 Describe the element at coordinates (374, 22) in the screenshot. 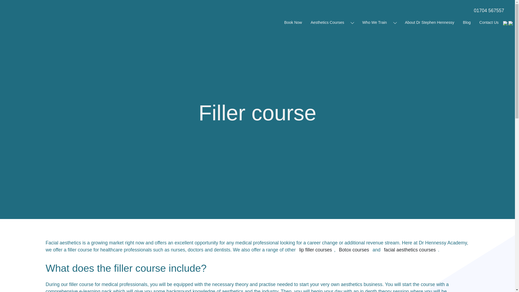

I see `Who We Train` at that location.